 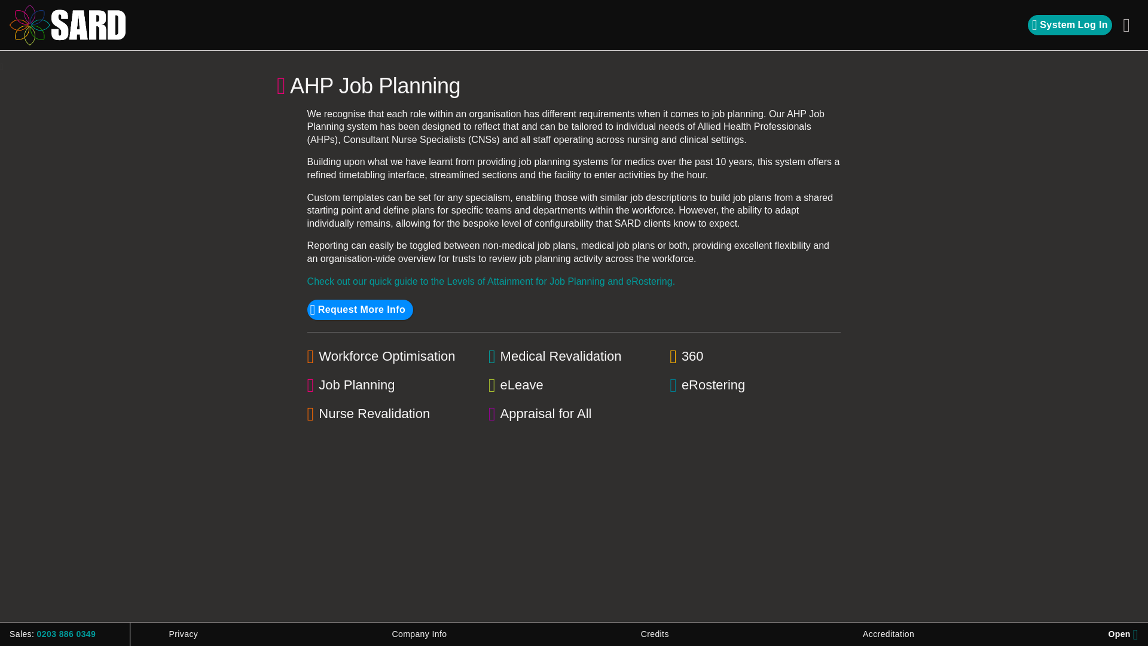 I want to click on Nurse Revalidation, so click(x=392, y=414).